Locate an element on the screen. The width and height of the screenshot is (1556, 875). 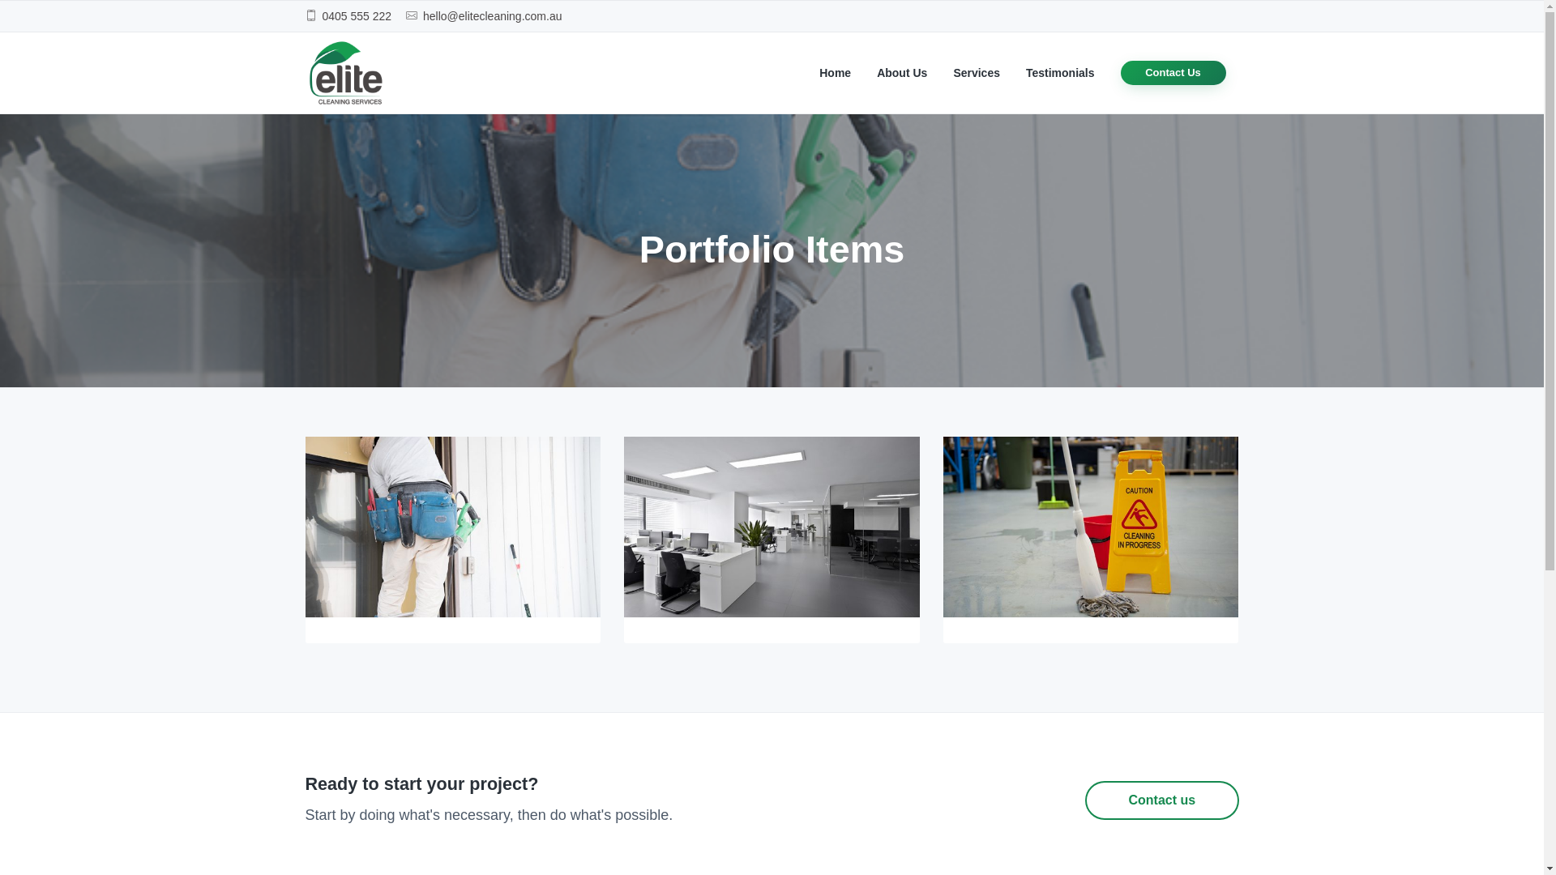
Contact us is located at coordinates (1162, 800).